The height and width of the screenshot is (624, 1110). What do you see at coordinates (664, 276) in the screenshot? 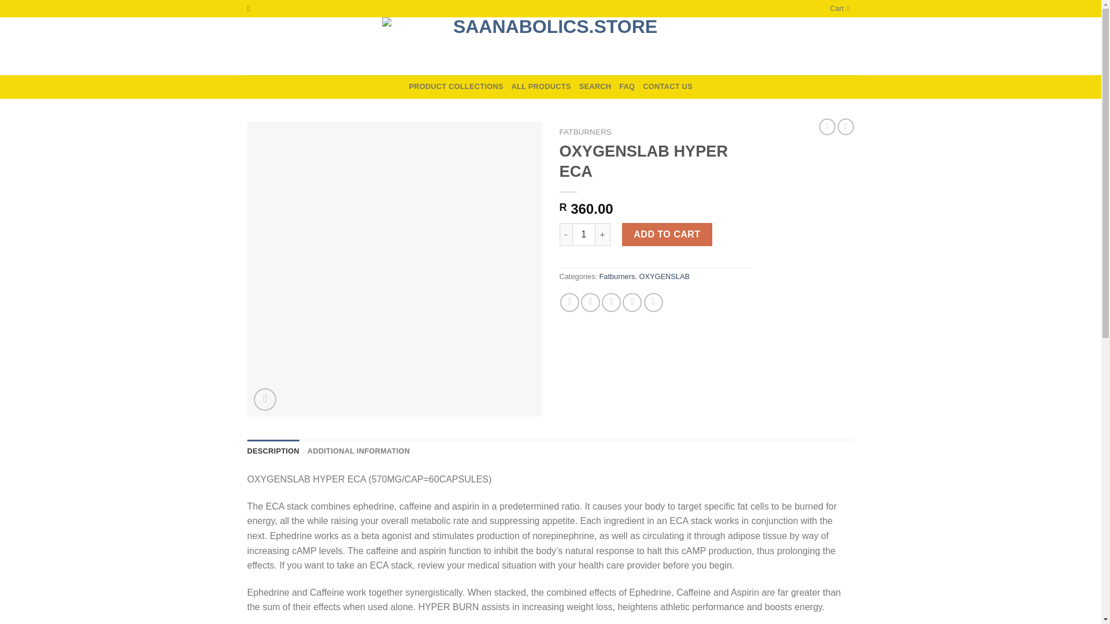
I see `OXYGENSLAB` at bounding box center [664, 276].